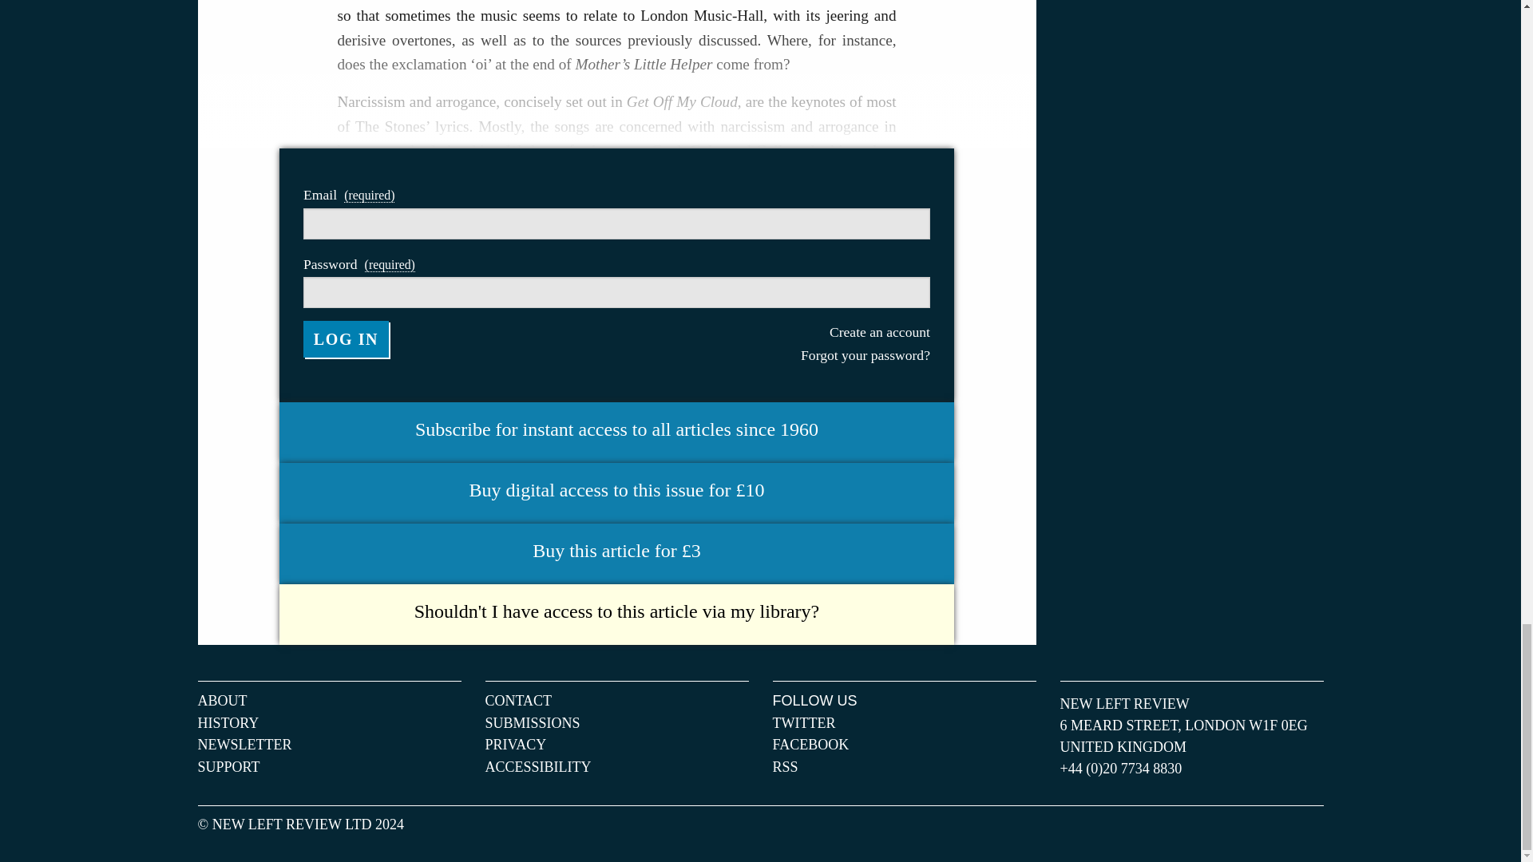 The height and width of the screenshot is (862, 1533). I want to click on you must complete this field, so click(390, 265).